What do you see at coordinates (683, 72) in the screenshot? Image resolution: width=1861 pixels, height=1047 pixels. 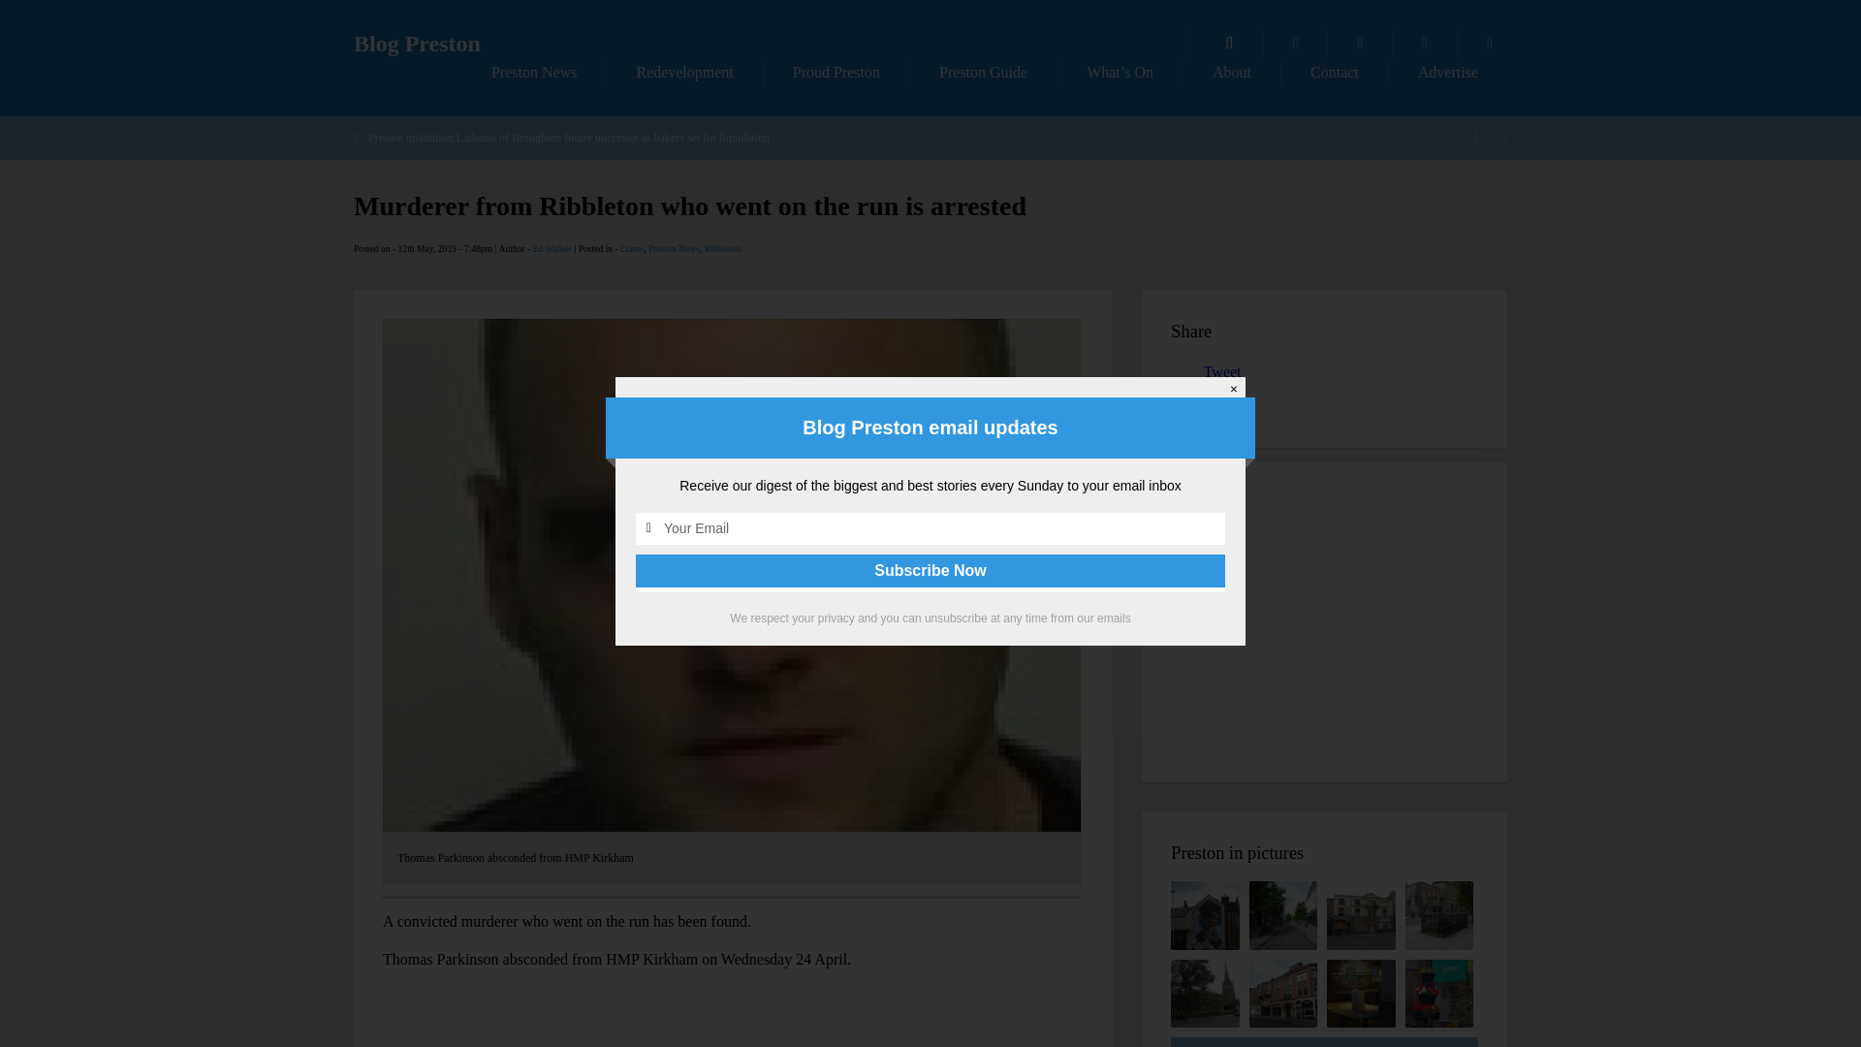 I see `Redevelopment news in and around Preston` at bounding box center [683, 72].